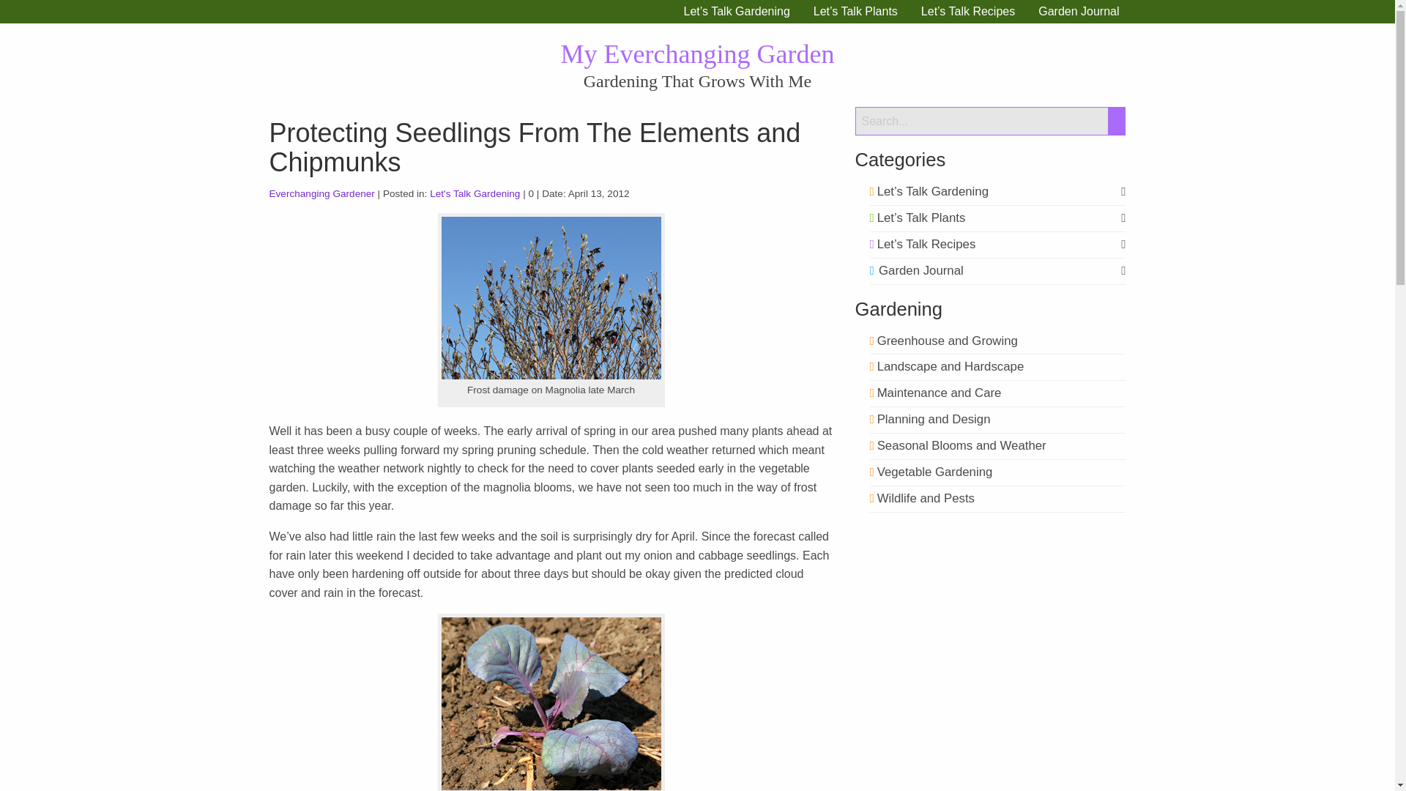  What do you see at coordinates (475, 193) in the screenshot?
I see `Let's Talk Gardening` at bounding box center [475, 193].